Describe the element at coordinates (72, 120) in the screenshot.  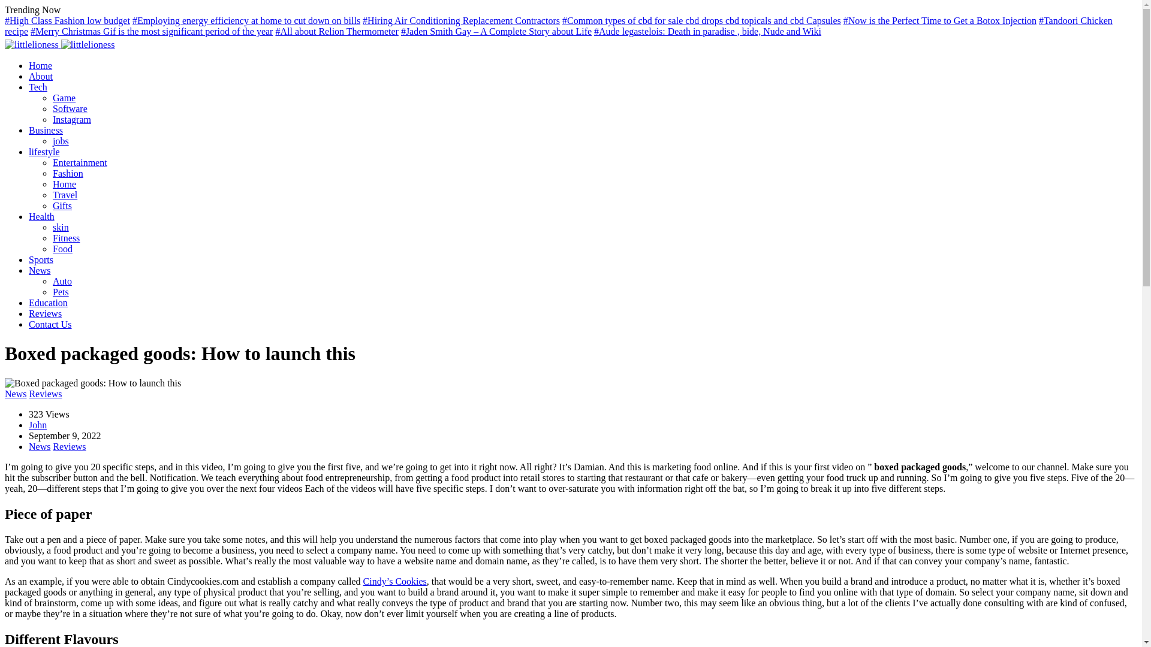
I see `Instagram` at that location.